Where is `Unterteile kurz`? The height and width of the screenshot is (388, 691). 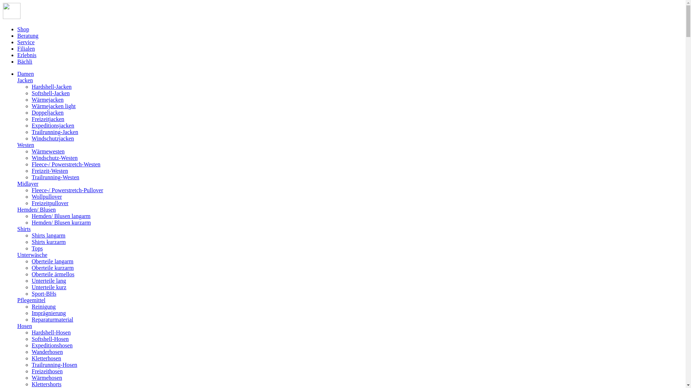
Unterteile kurz is located at coordinates (49, 287).